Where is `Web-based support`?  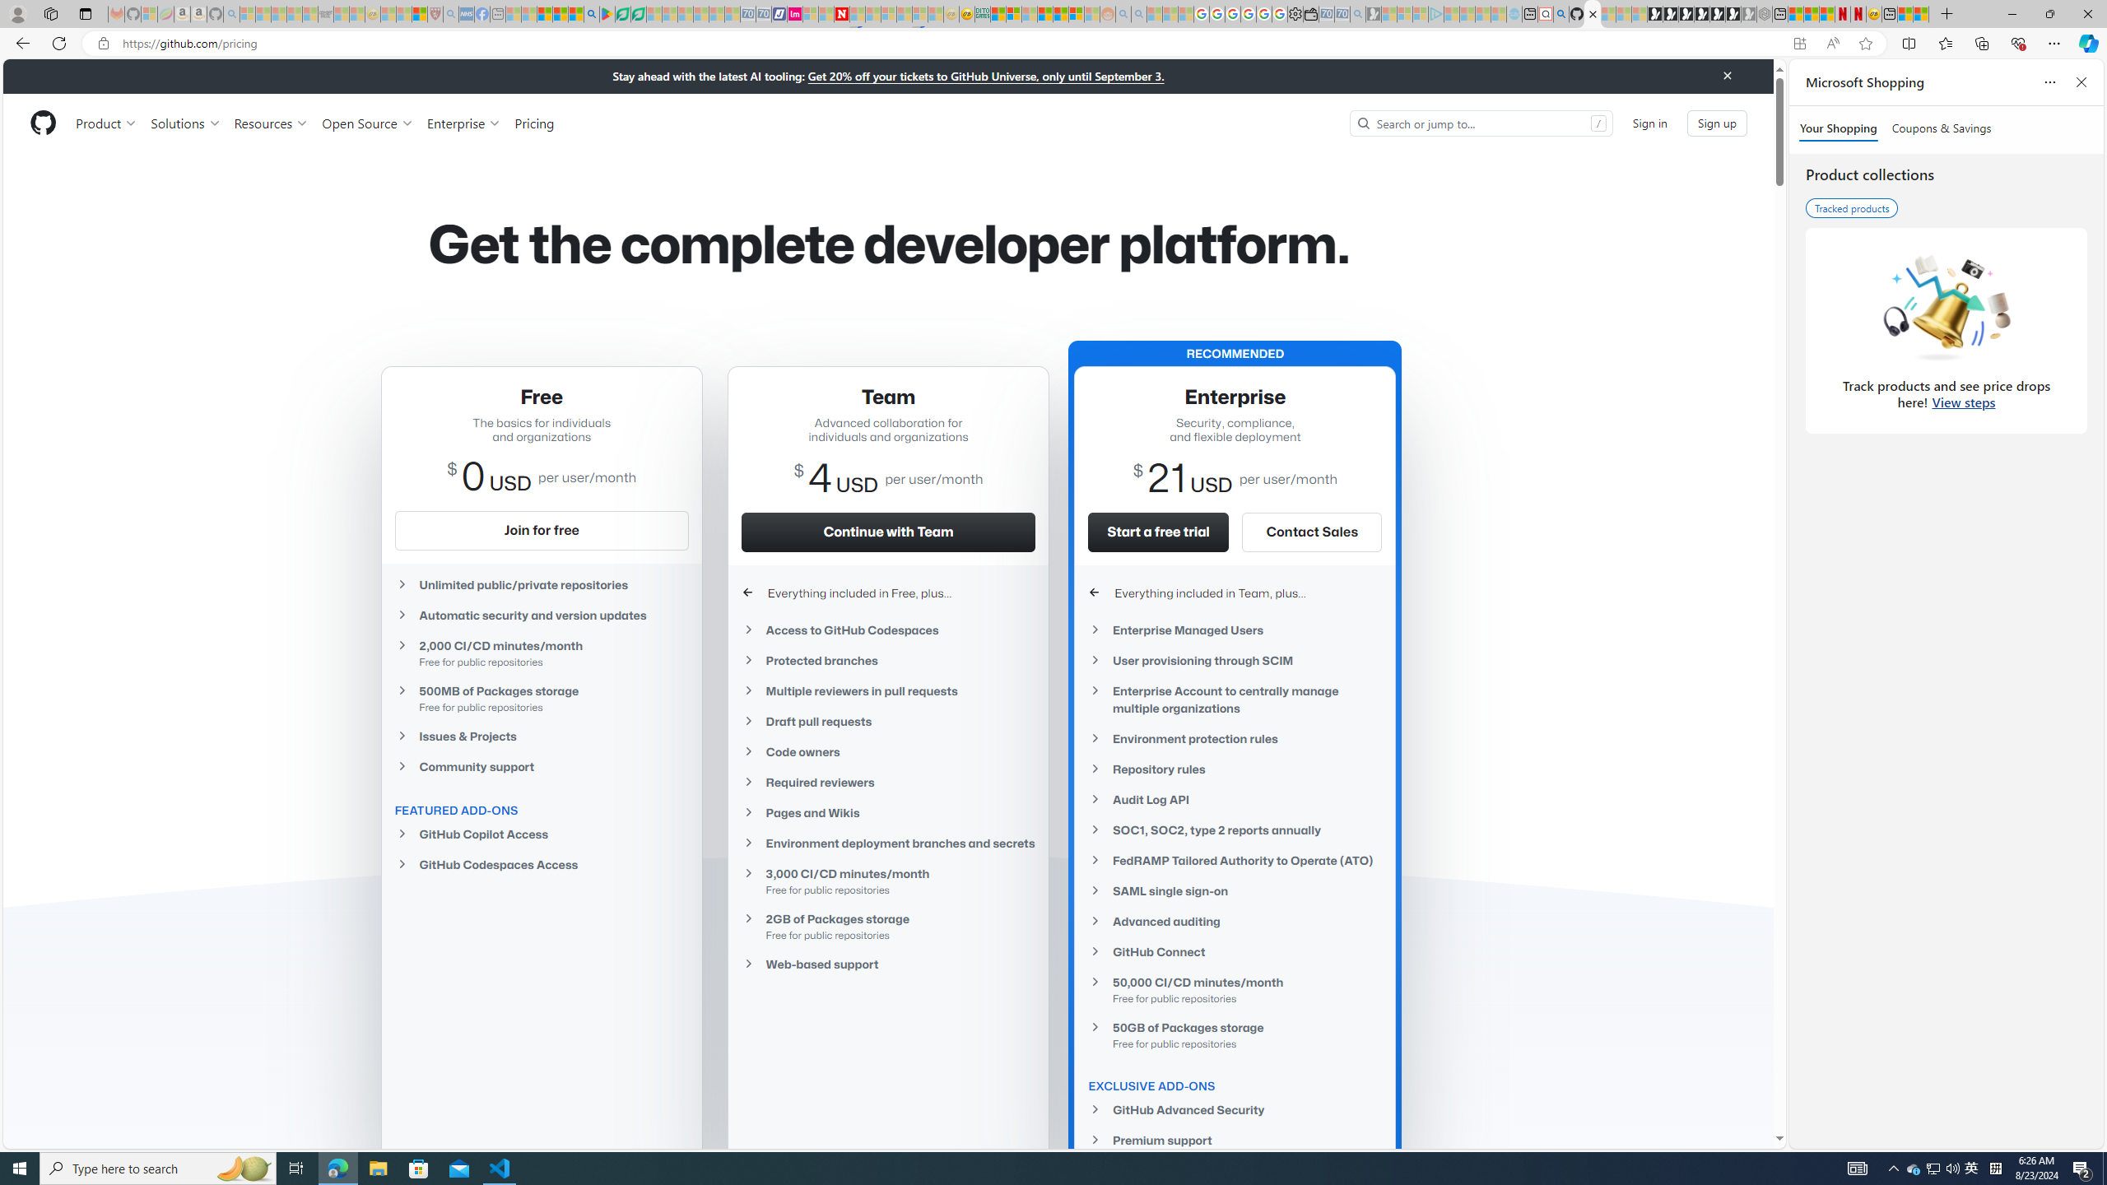
Web-based support is located at coordinates (889, 964).